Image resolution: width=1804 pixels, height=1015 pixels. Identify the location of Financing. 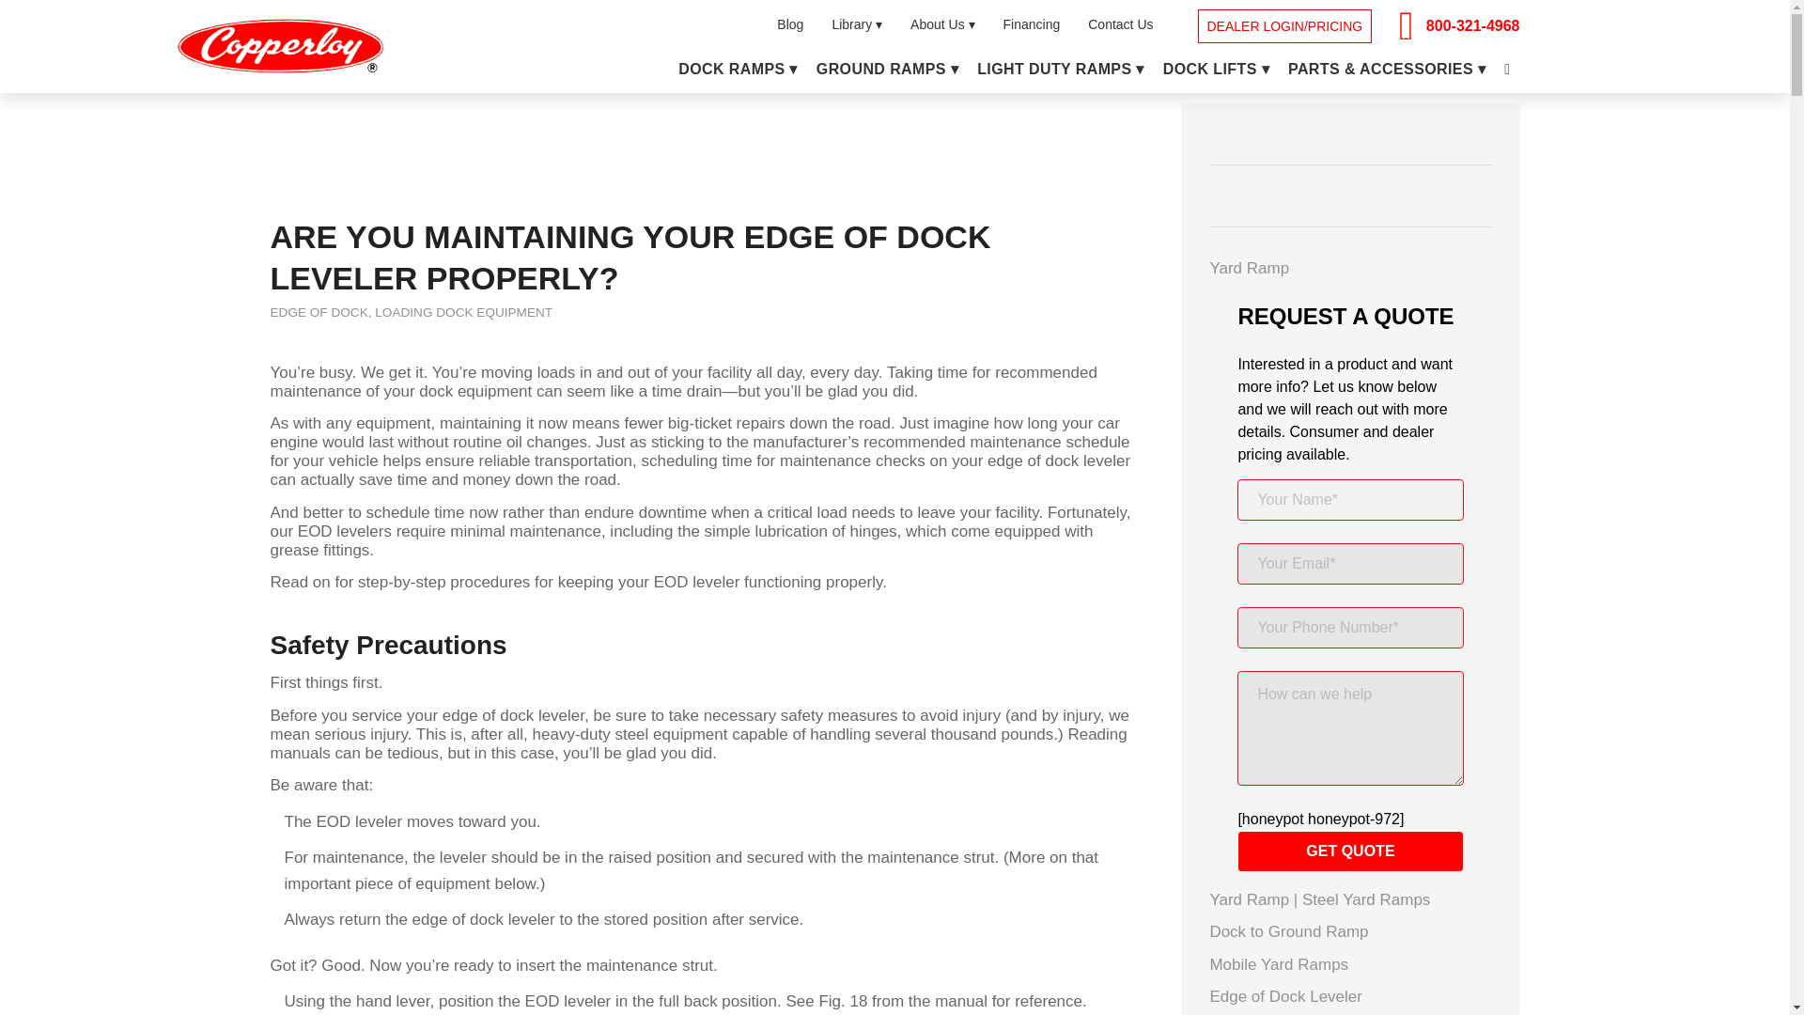
(1046, 24).